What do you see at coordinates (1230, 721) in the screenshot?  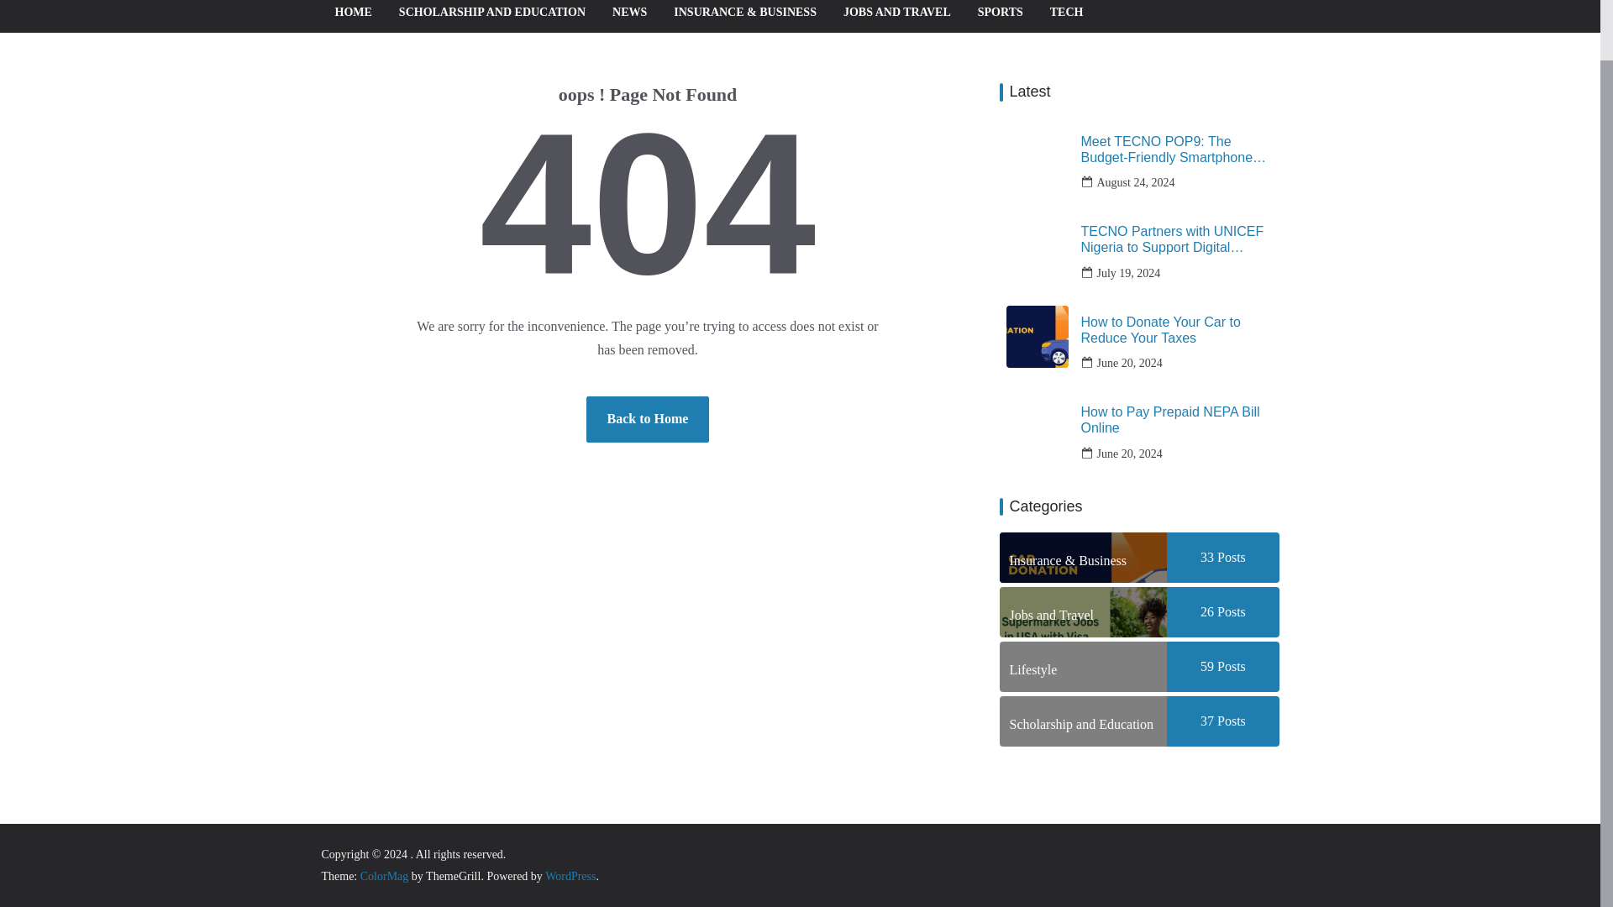 I see `Posts` at bounding box center [1230, 721].